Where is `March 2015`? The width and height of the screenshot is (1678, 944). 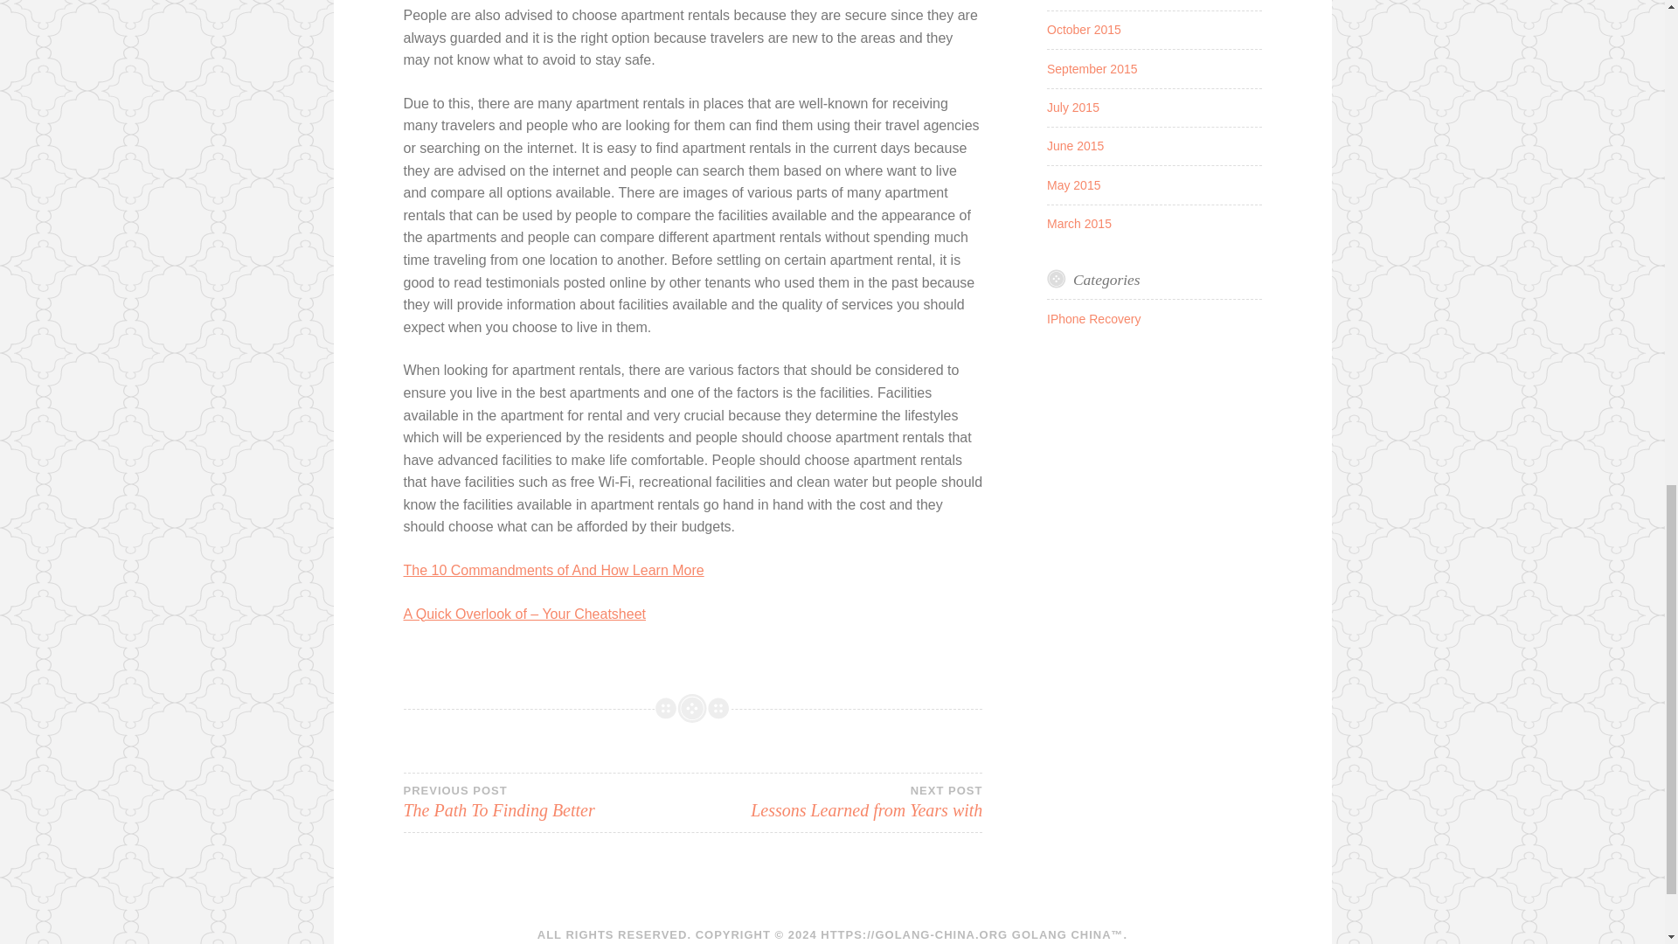 March 2015 is located at coordinates (548, 802).